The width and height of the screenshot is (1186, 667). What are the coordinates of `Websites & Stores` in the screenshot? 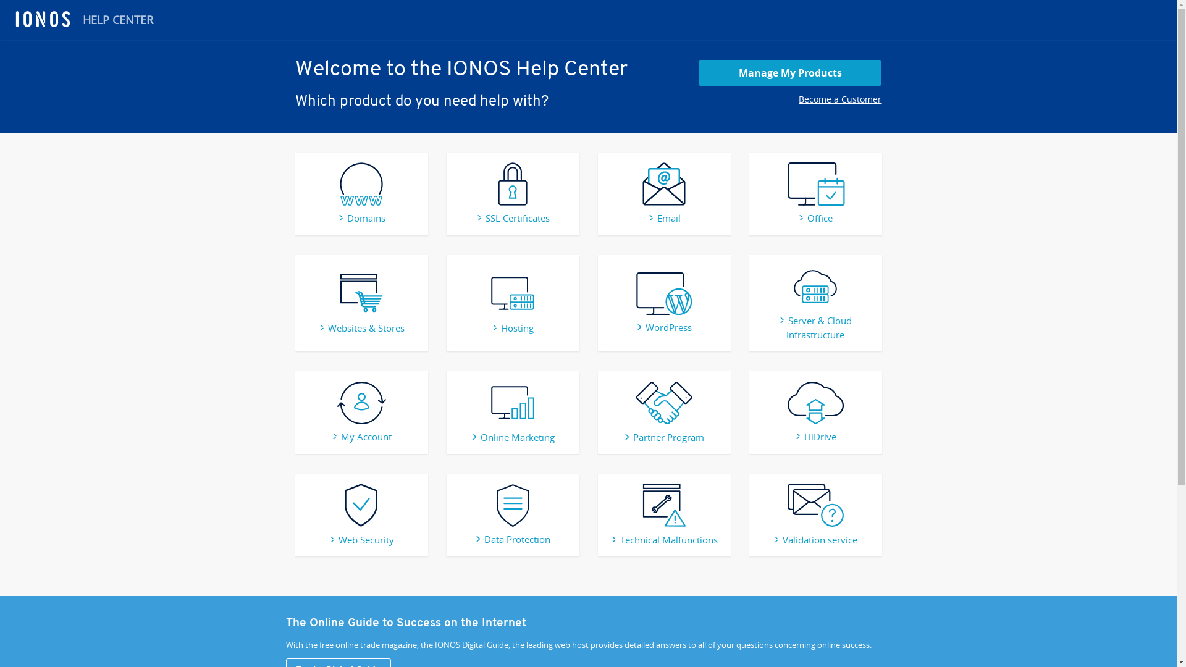 It's located at (362, 328).